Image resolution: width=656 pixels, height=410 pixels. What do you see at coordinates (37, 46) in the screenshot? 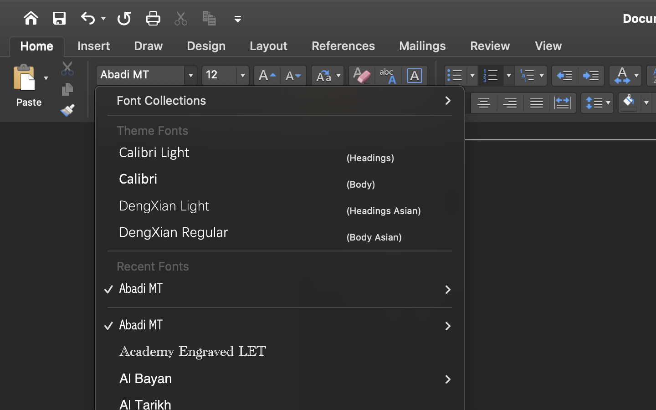
I see `1` at bounding box center [37, 46].